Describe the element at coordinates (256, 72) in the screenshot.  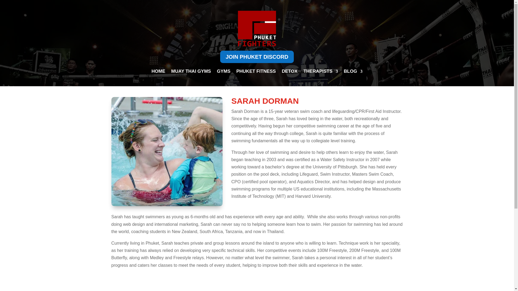
I see `PHUKET FITNESS` at that location.